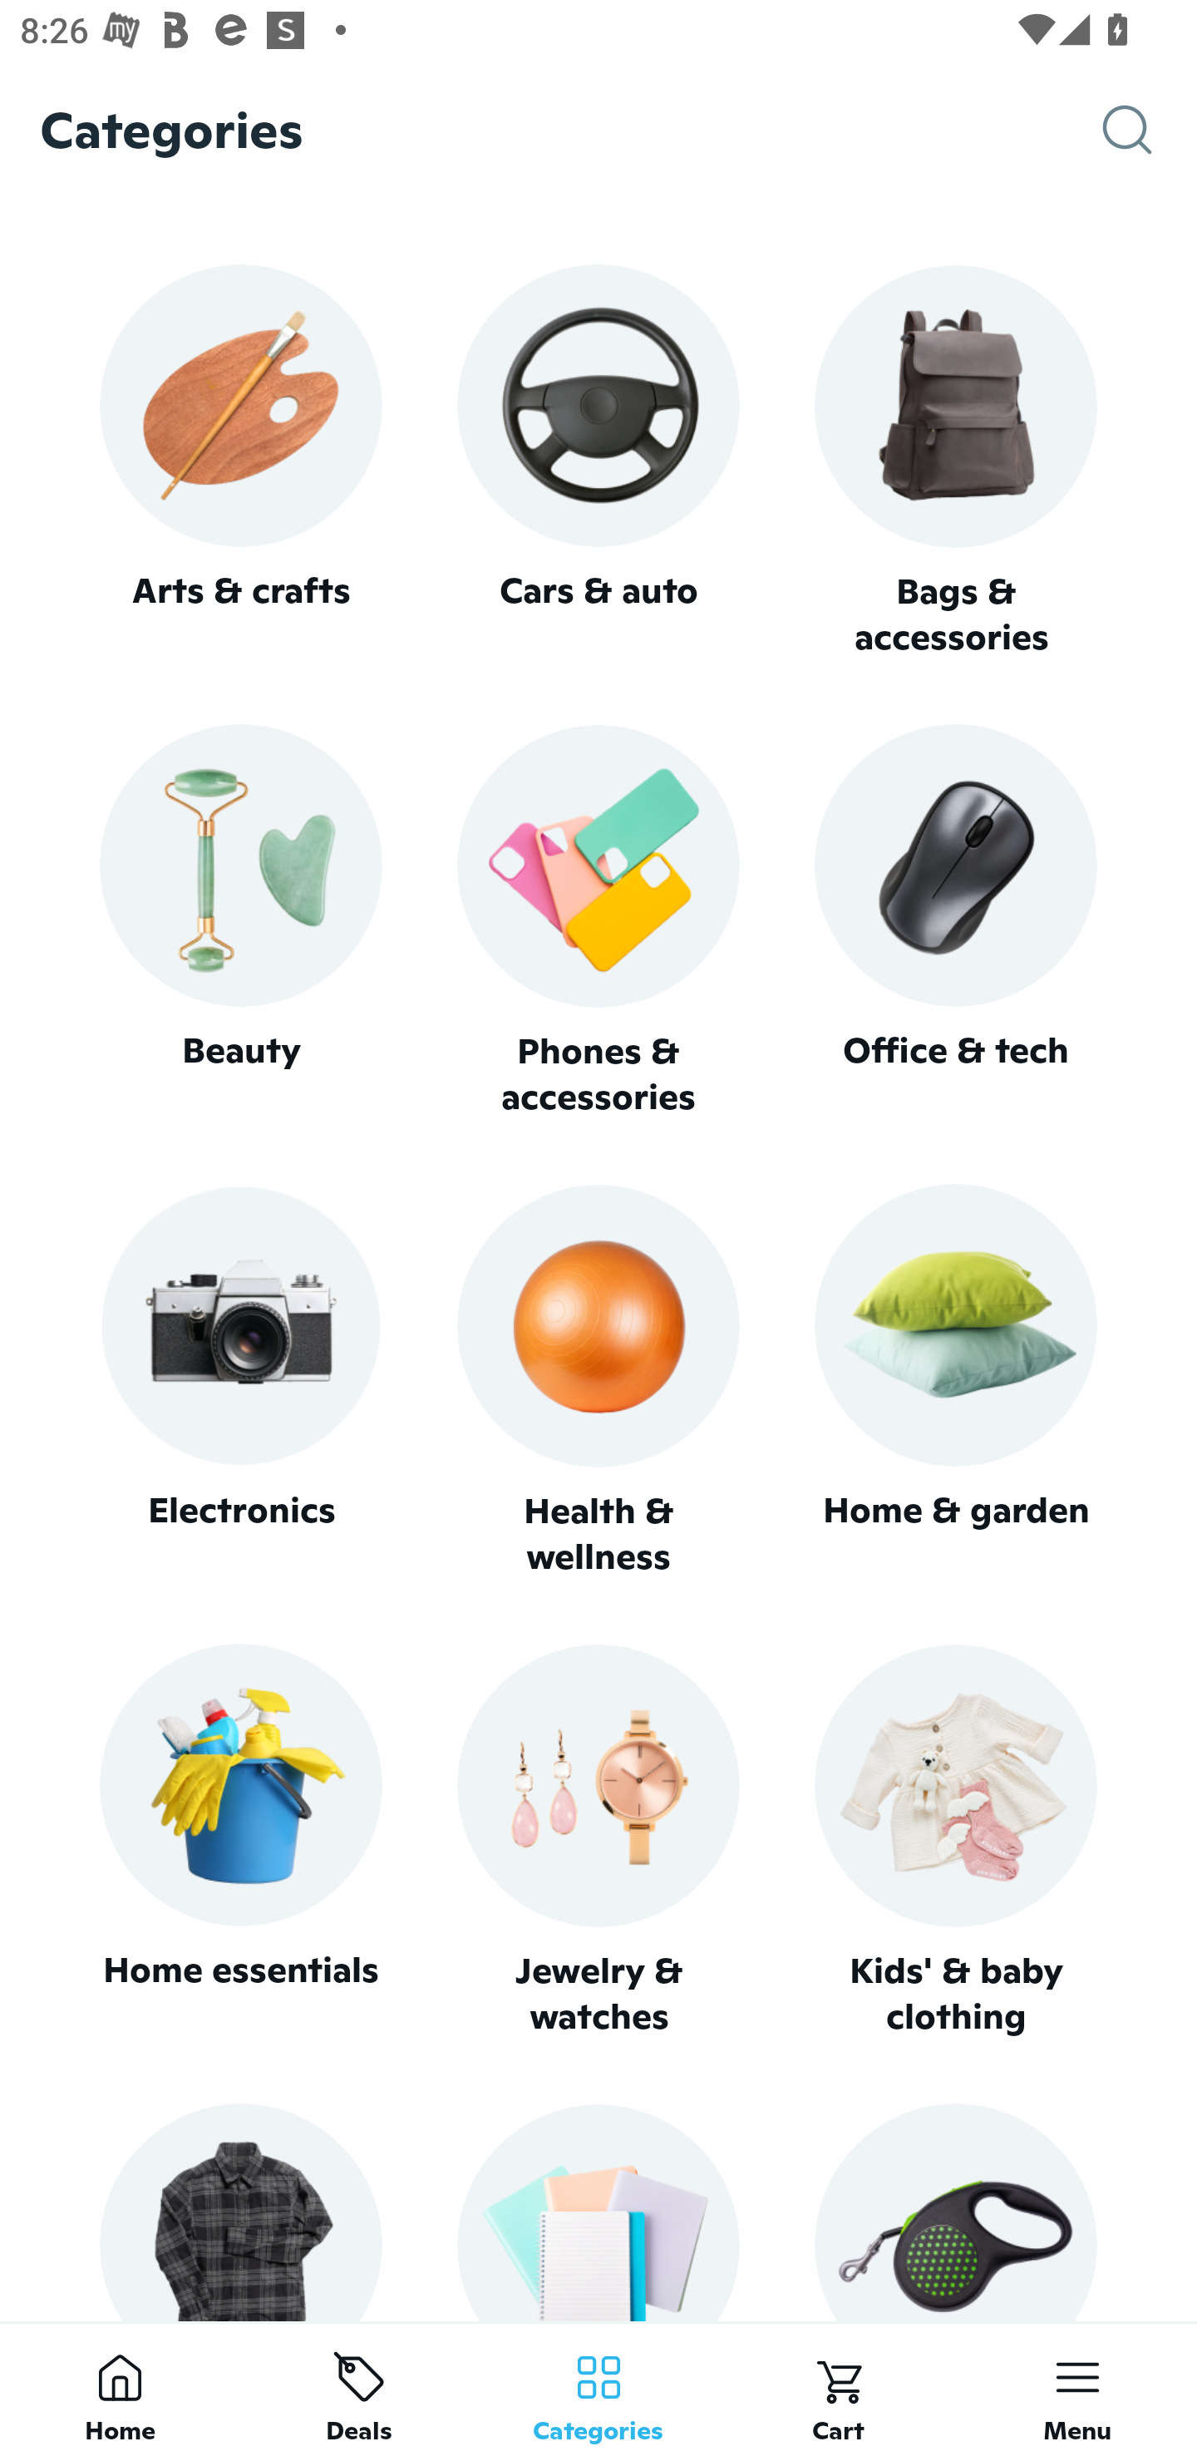 This screenshot has width=1197, height=2461. What do you see at coordinates (359, 2391) in the screenshot?
I see `Deals` at bounding box center [359, 2391].